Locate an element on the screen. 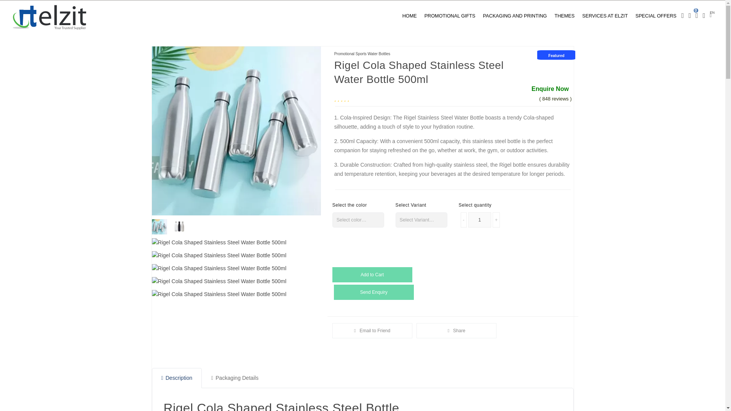  PROMOTIONAL GIFTS is located at coordinates (450, 16).